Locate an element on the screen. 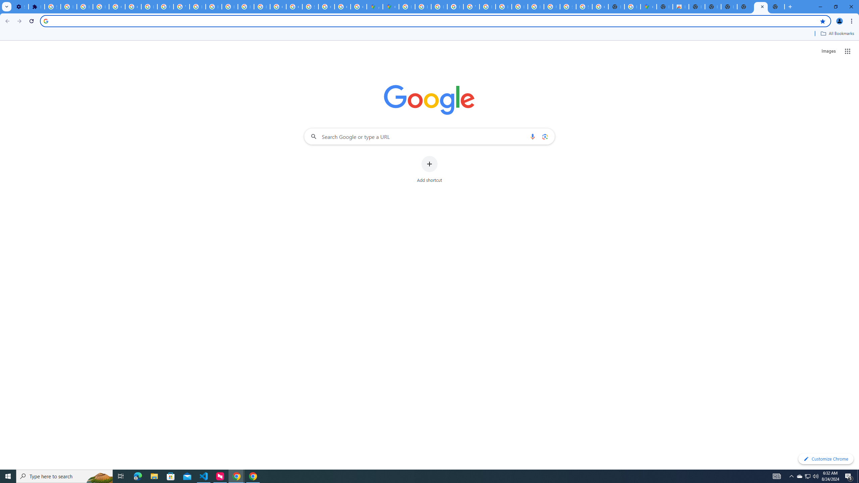  Sign in - Google Accounts is located at coordinates (52, 7).